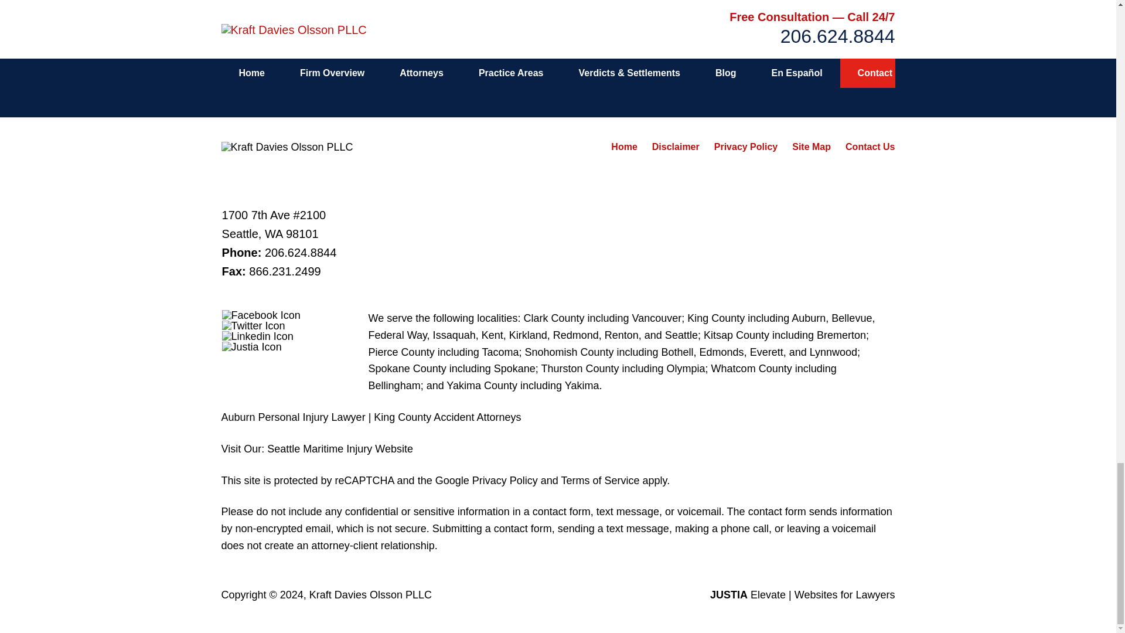 The width and height of the screenshot is (1125, 633). Describe the element at coordinates (676, 147) in the screenshot. I see `Disclaimer` at that location.